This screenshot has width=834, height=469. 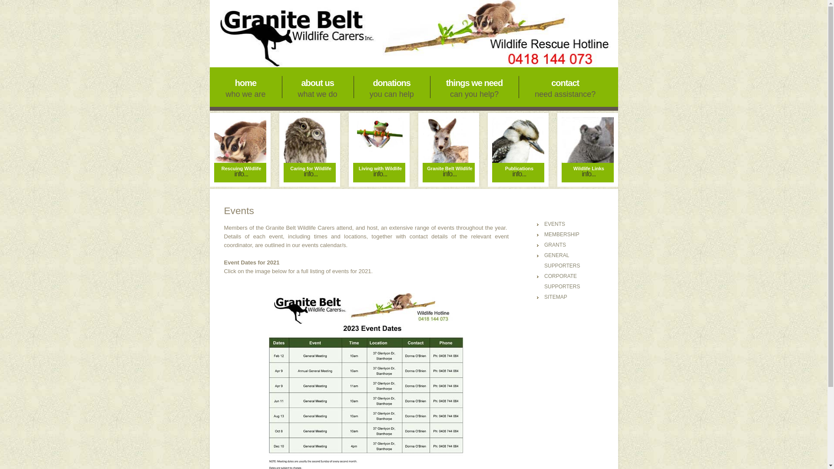 What do you see at coordinates (245, 87) in the screenshot?
I see `home
who we are` at bounding box center [245, 87].